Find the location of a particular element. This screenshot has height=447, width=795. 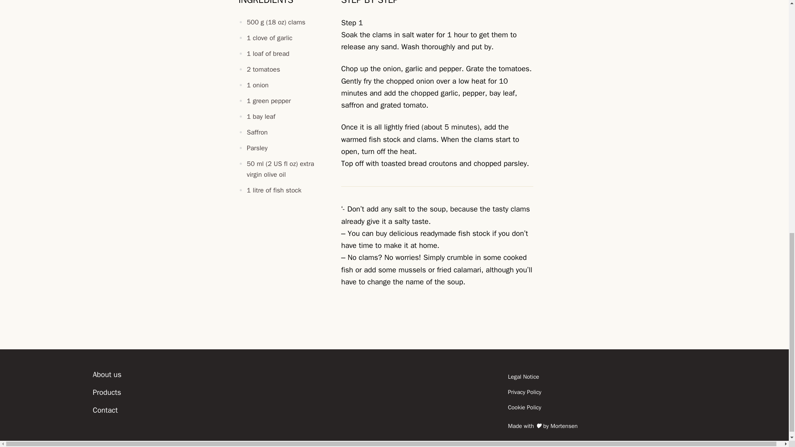

Products is located at coordinates (107, 392).